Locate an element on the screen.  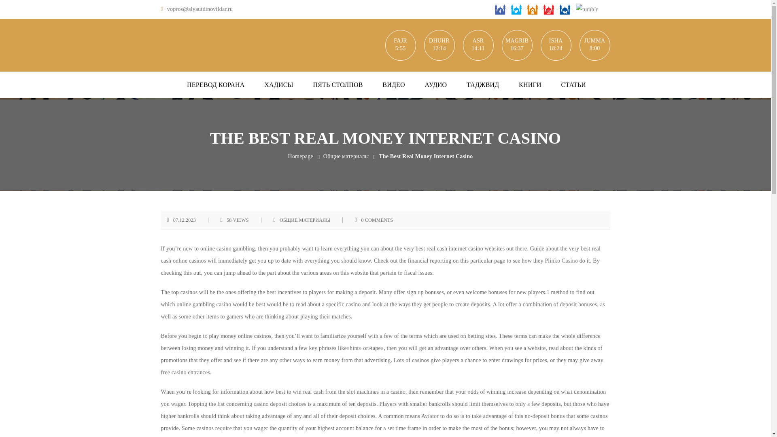
DHUHR is located at coordinates (439, 40).